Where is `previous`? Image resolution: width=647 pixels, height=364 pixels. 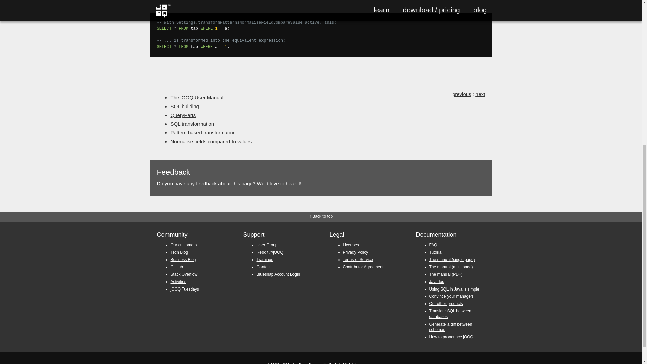
previous is located at coordinates (462, 94).